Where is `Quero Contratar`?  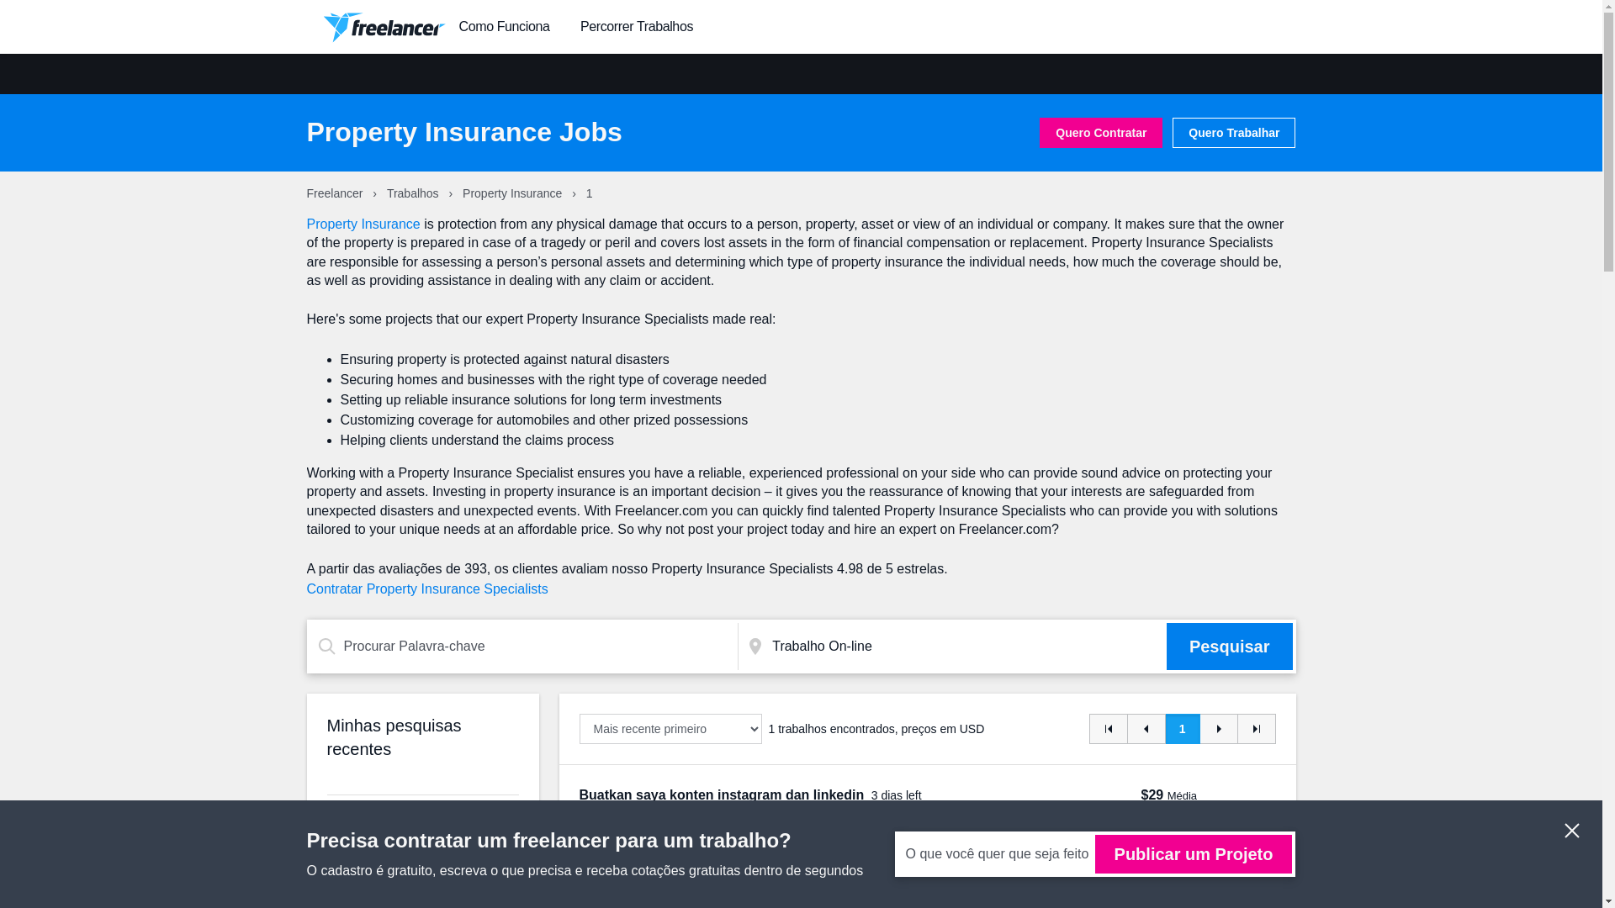 Quero Contratar is located at coordinates (1101, 133).